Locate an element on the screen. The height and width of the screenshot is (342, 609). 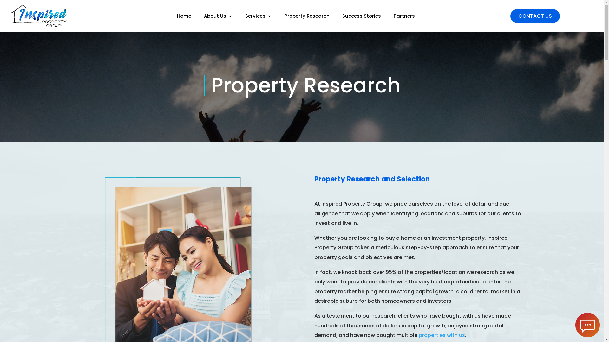
Partners is located at coordinates (404, 17).